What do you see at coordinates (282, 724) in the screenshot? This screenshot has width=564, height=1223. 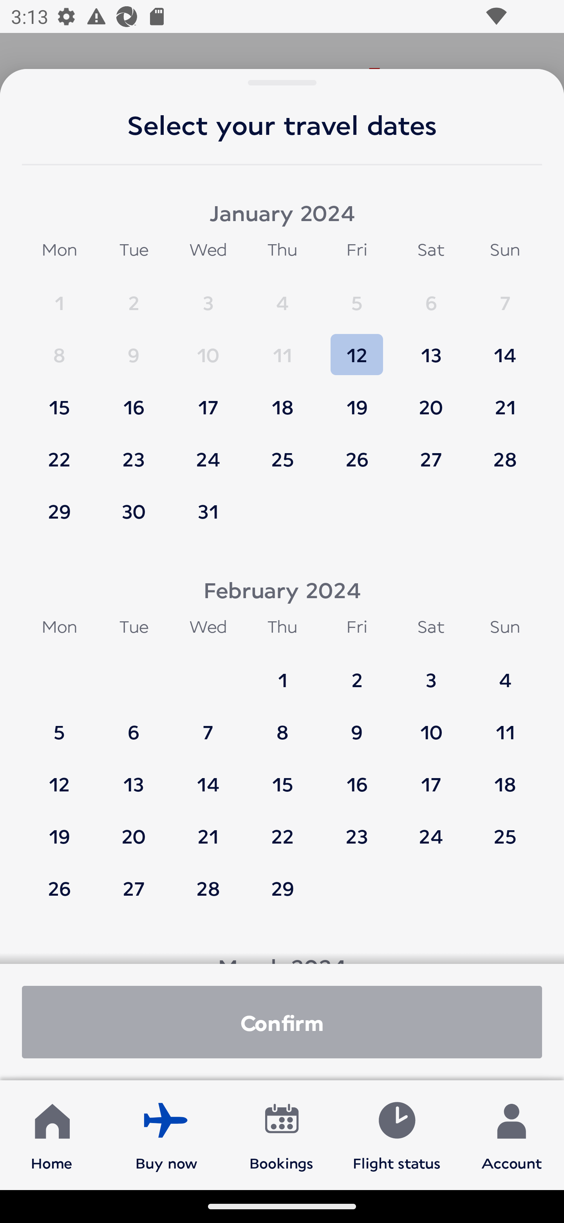 I see `8` at bounding box center [282, 724].